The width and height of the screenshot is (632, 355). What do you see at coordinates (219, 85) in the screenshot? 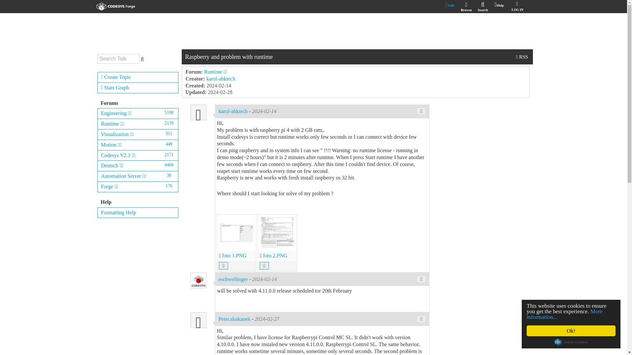
I see `Wed Feb 14, 2024 11:32 AM UTC` at bounding box center [219, 85].